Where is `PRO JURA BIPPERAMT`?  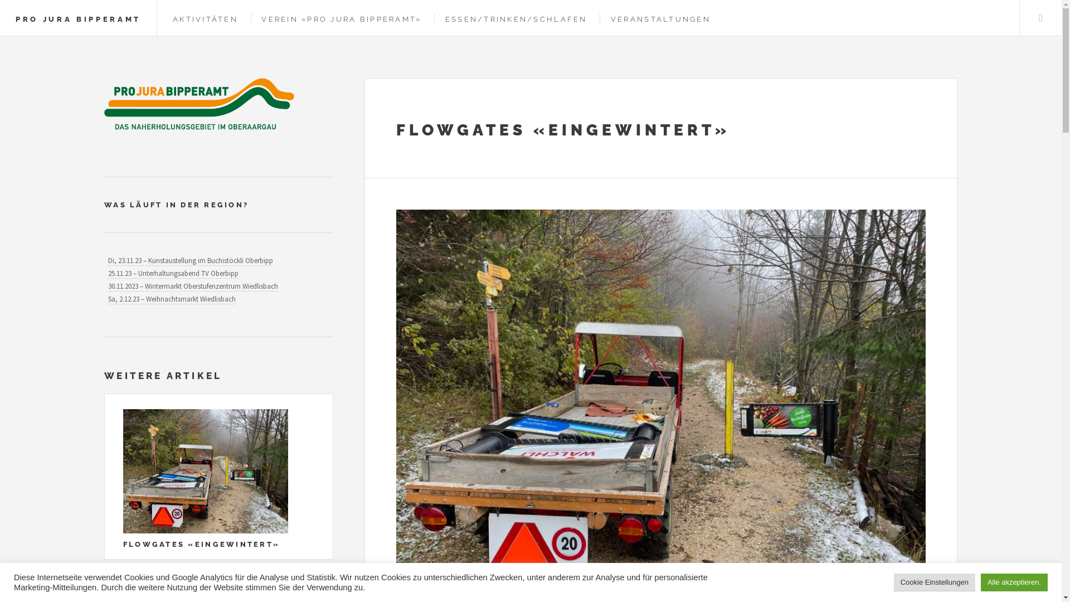 PRO JURA BIPPERAMT is located at coordinates (78, 19).